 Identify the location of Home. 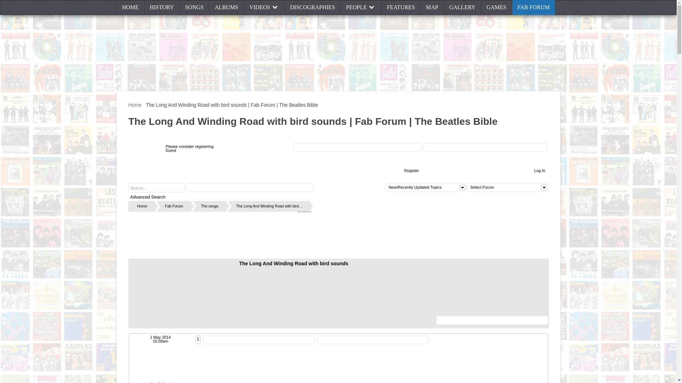
(131, 7).